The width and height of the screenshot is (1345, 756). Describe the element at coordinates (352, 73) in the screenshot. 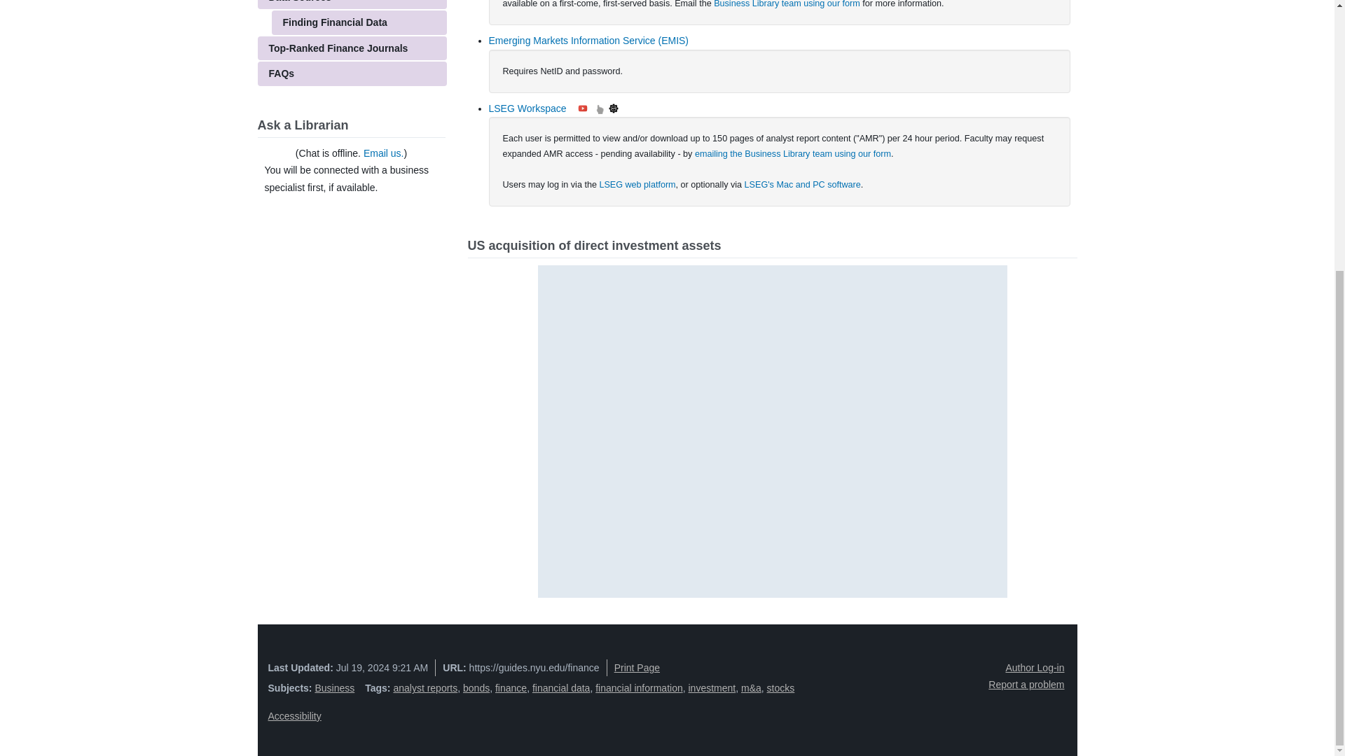

I see `FAQs` at that location.